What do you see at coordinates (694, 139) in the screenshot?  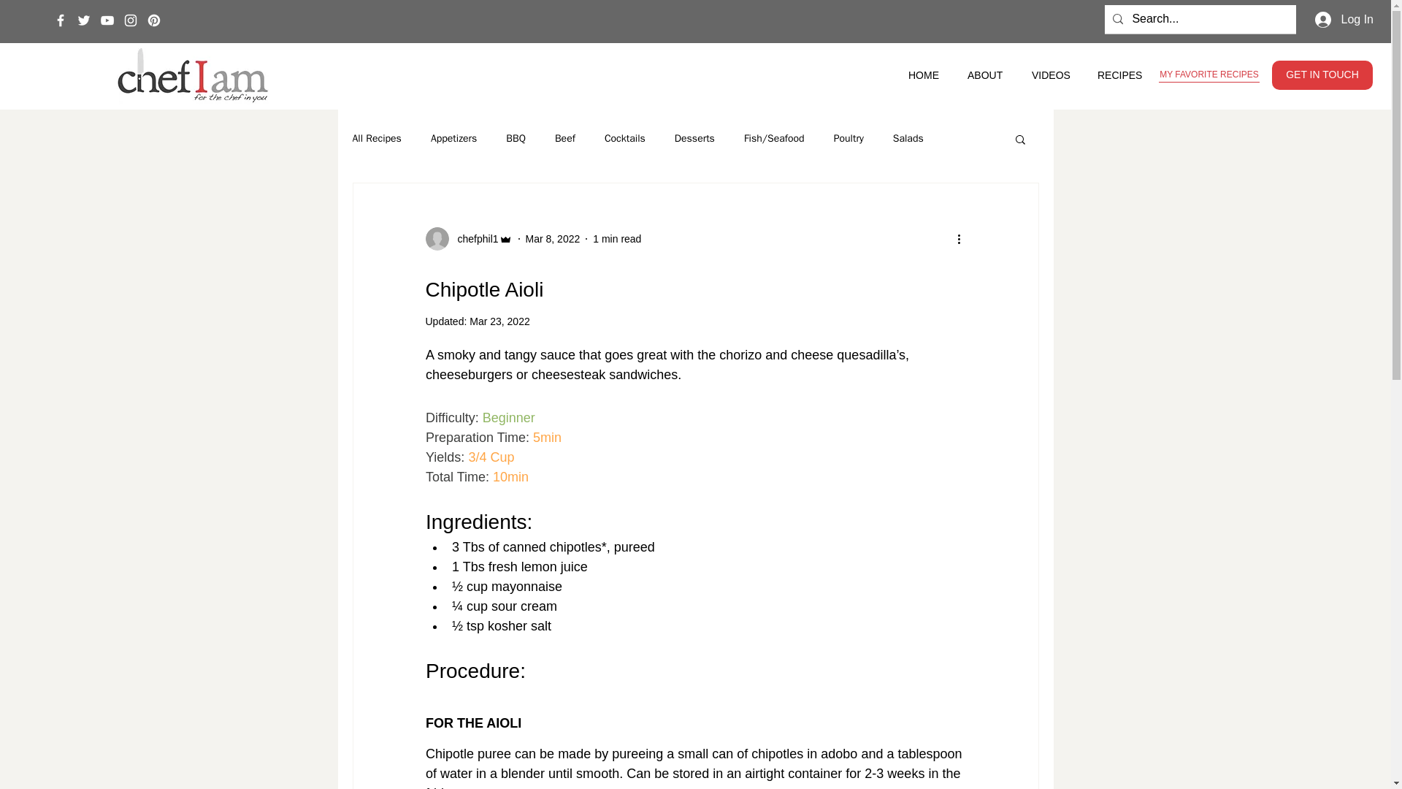 I see `Desserts` at bounding box center [694, 139].